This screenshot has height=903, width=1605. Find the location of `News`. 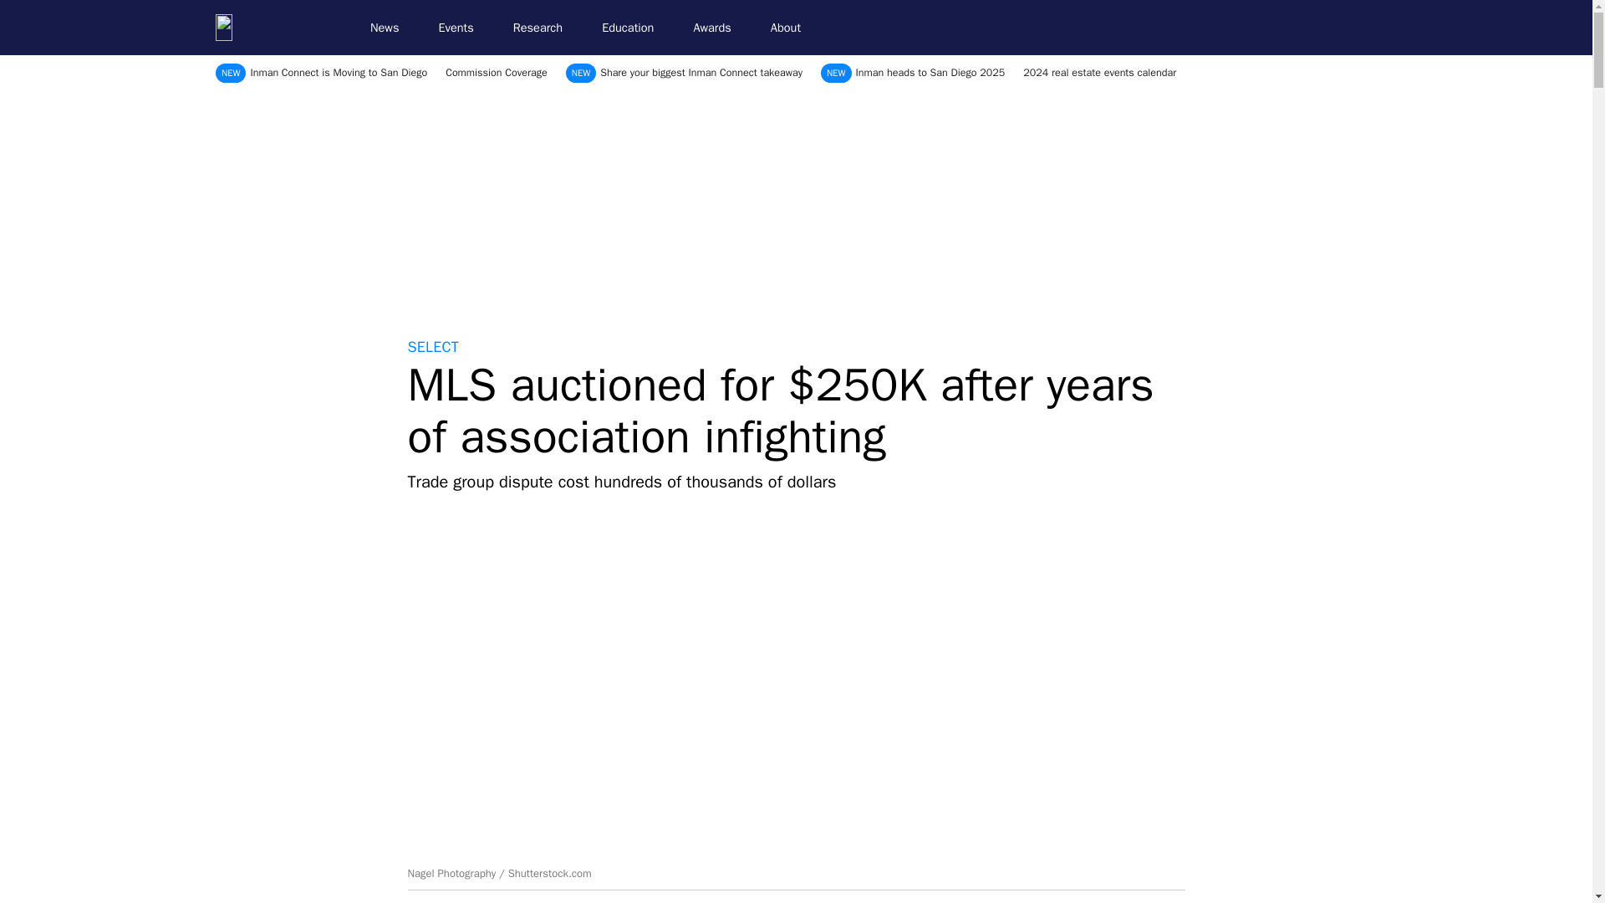

News is located at coordinates (391, 28).